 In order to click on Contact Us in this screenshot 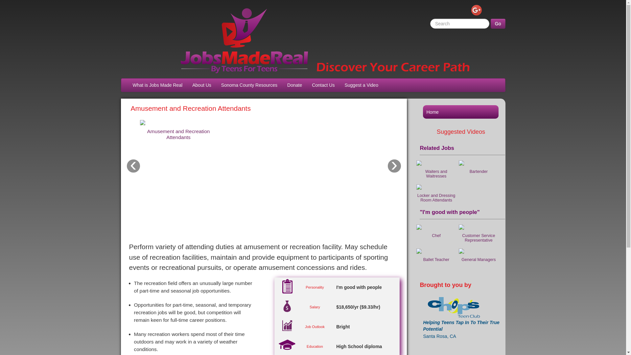, I will do `click(323, 85)`.